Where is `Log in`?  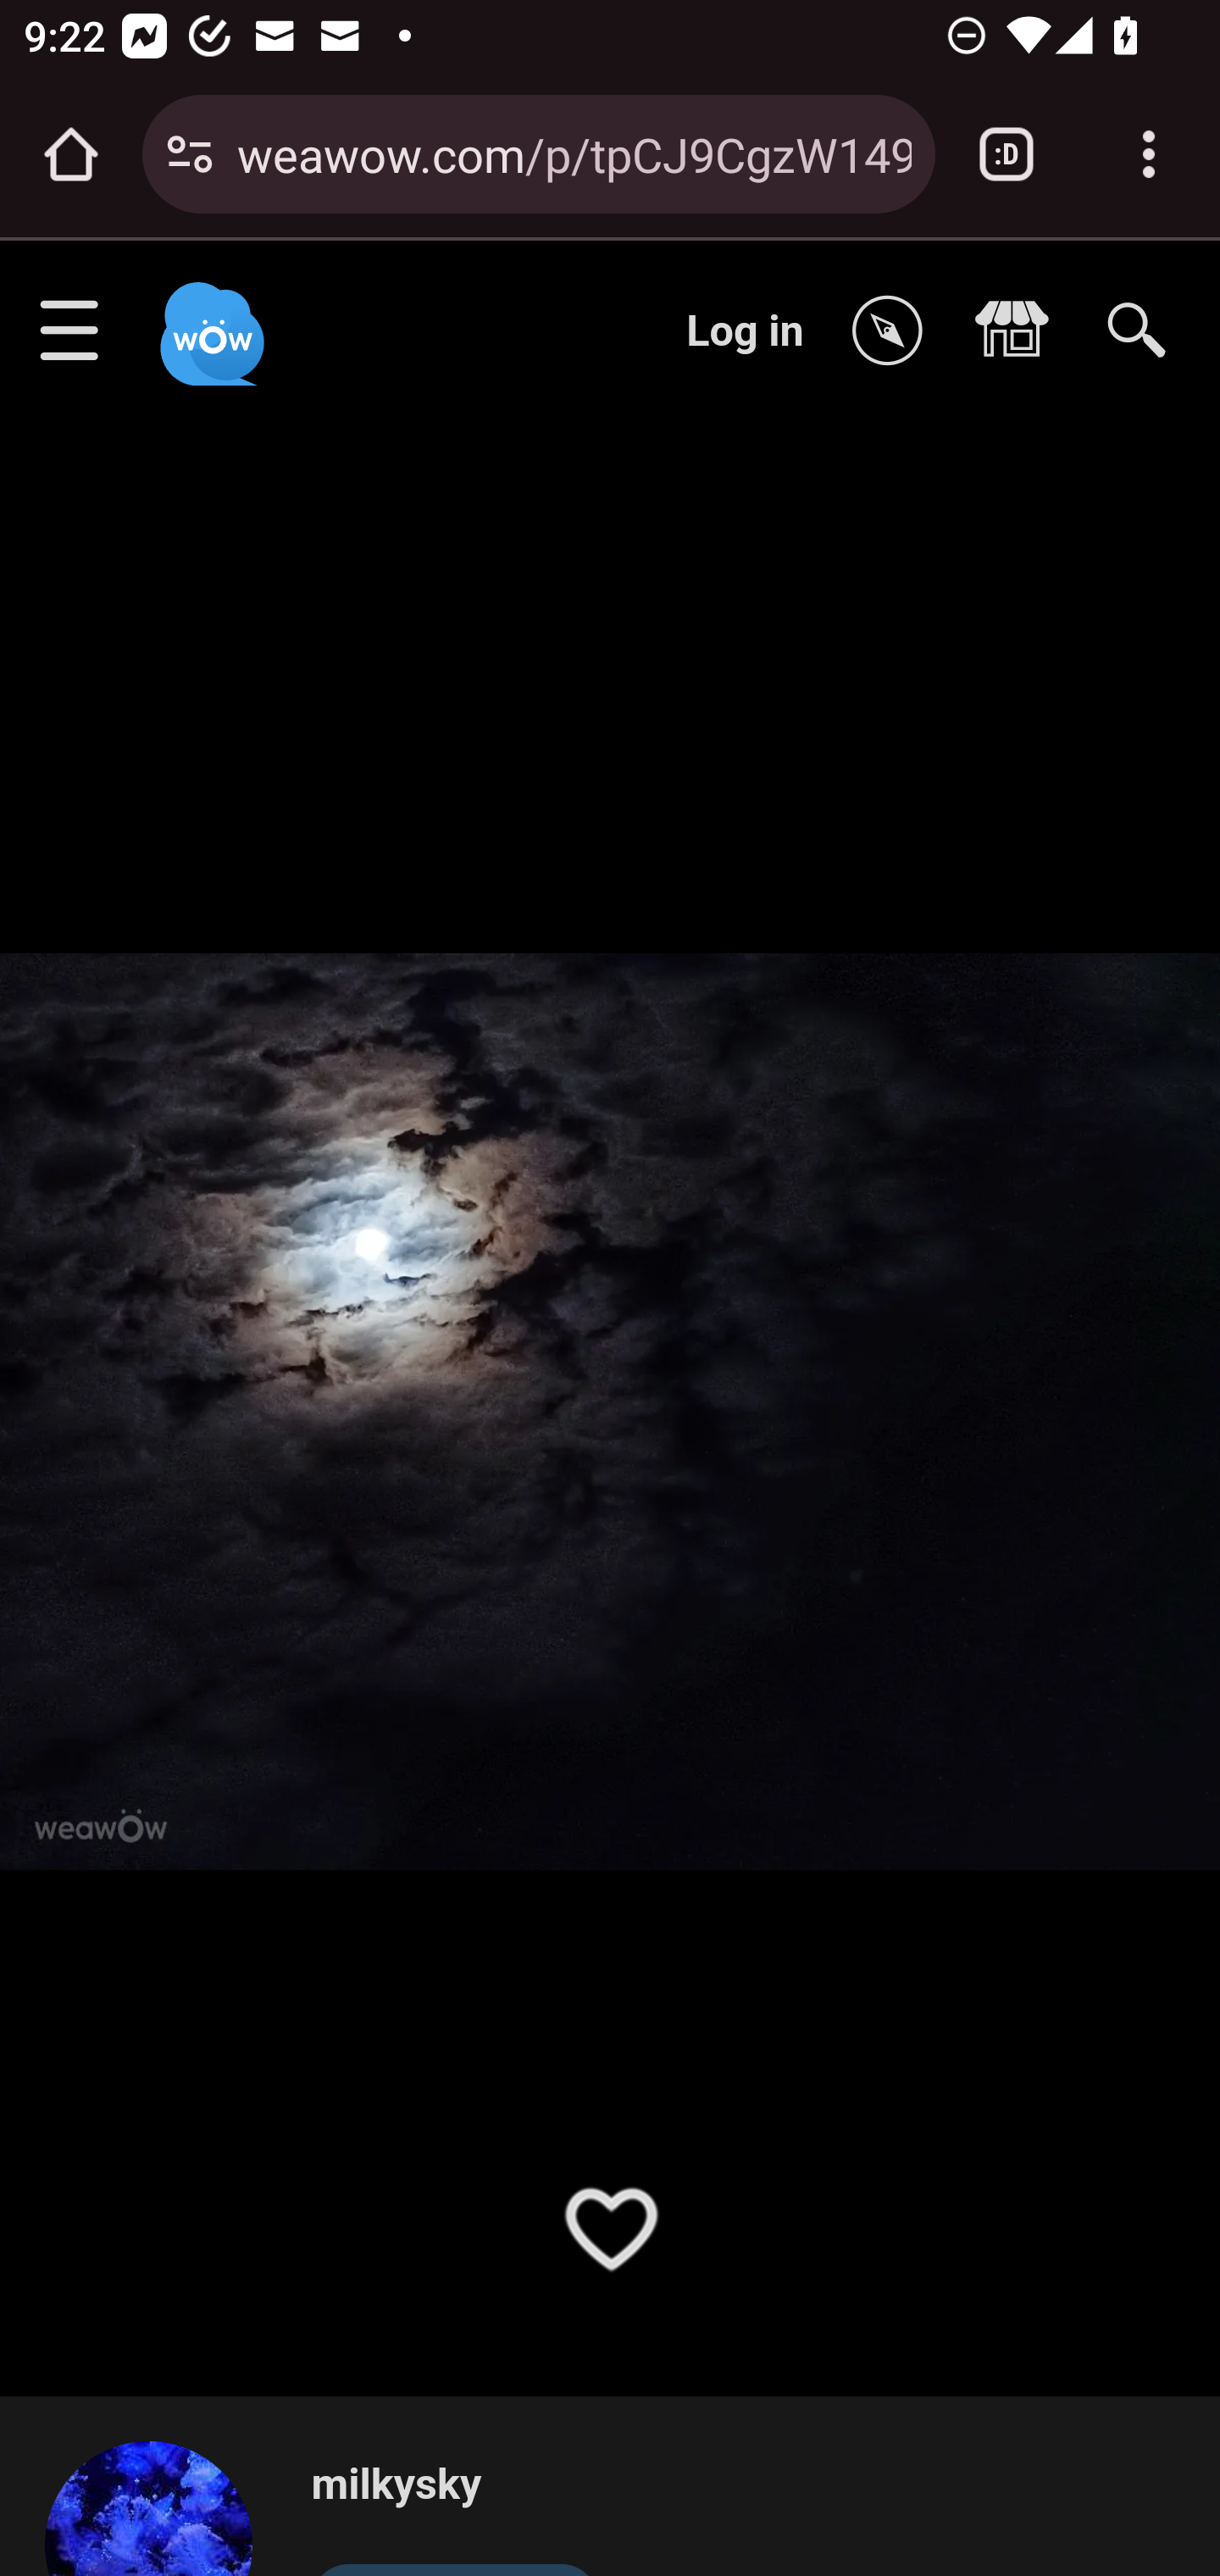
Log in is located at coordinates (746, 330).